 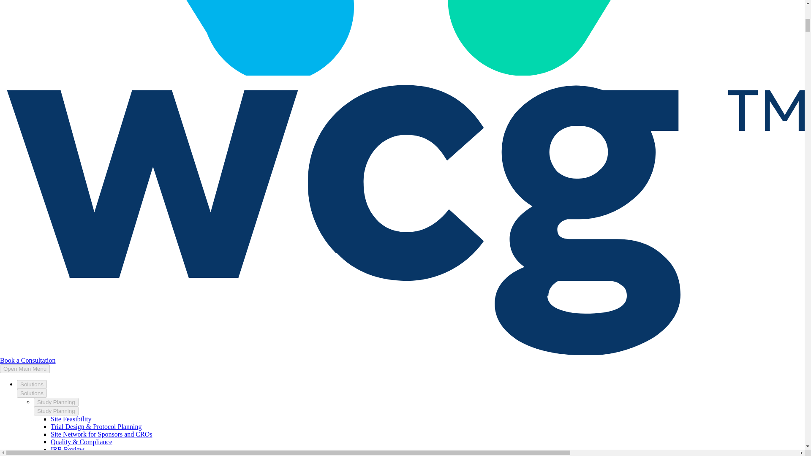 I want to click on Site Network for Sponsors and CROs, so click(x=101, y=434).